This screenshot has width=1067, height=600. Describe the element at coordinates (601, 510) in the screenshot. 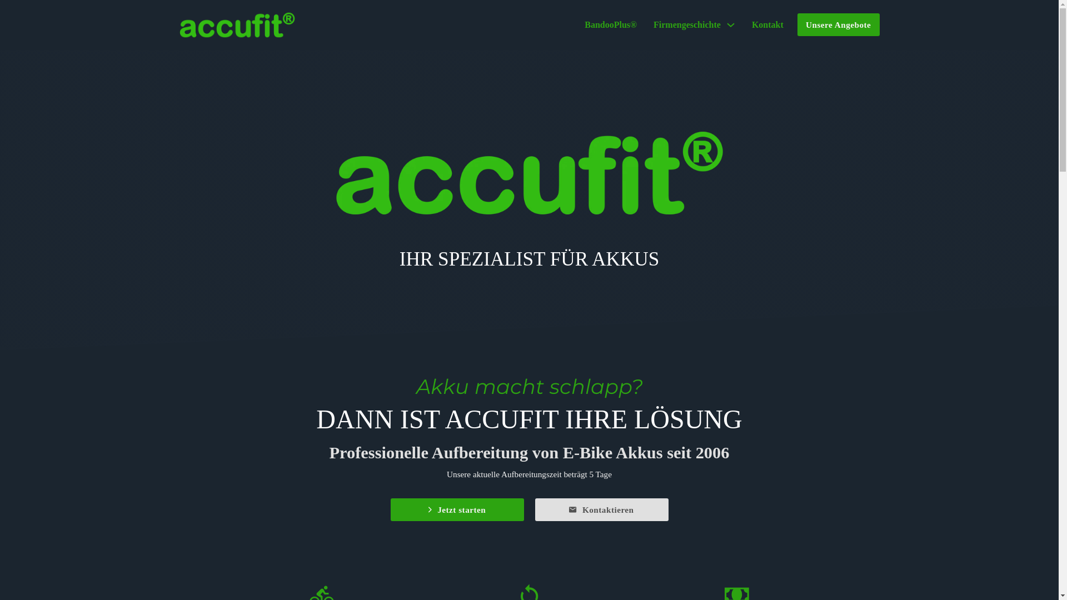

I see `Kontaktieren` at that location.